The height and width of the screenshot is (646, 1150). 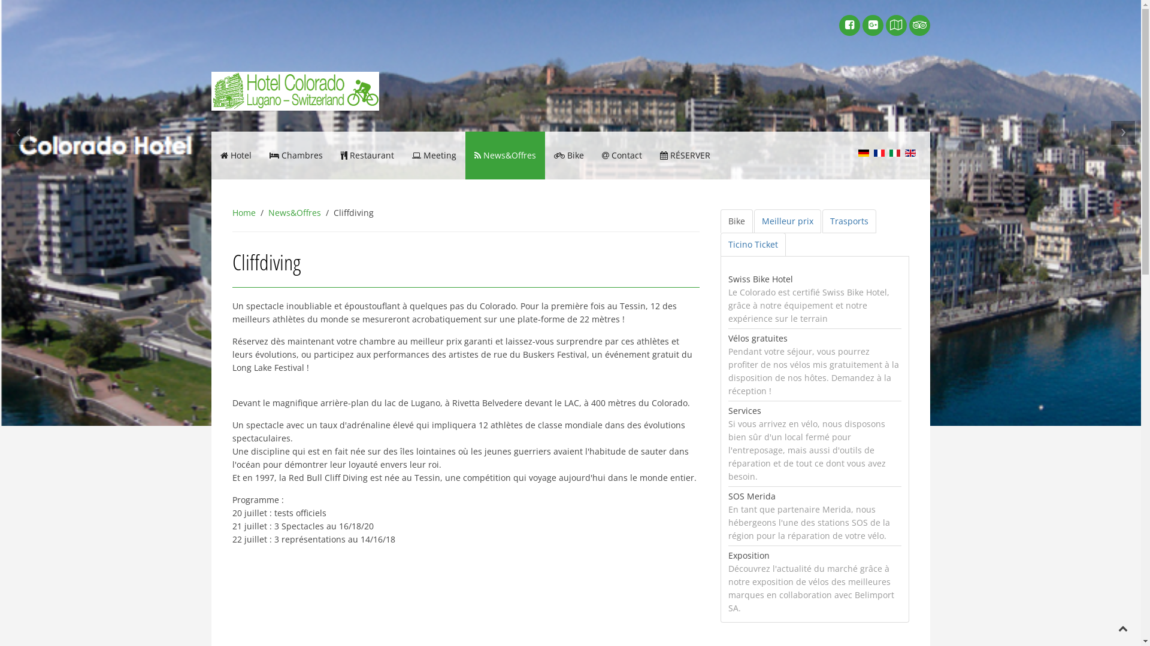 What do you see at coordinates (737, 221) in the screenshot?
I see `Bike` at bounding box center [737, 221].